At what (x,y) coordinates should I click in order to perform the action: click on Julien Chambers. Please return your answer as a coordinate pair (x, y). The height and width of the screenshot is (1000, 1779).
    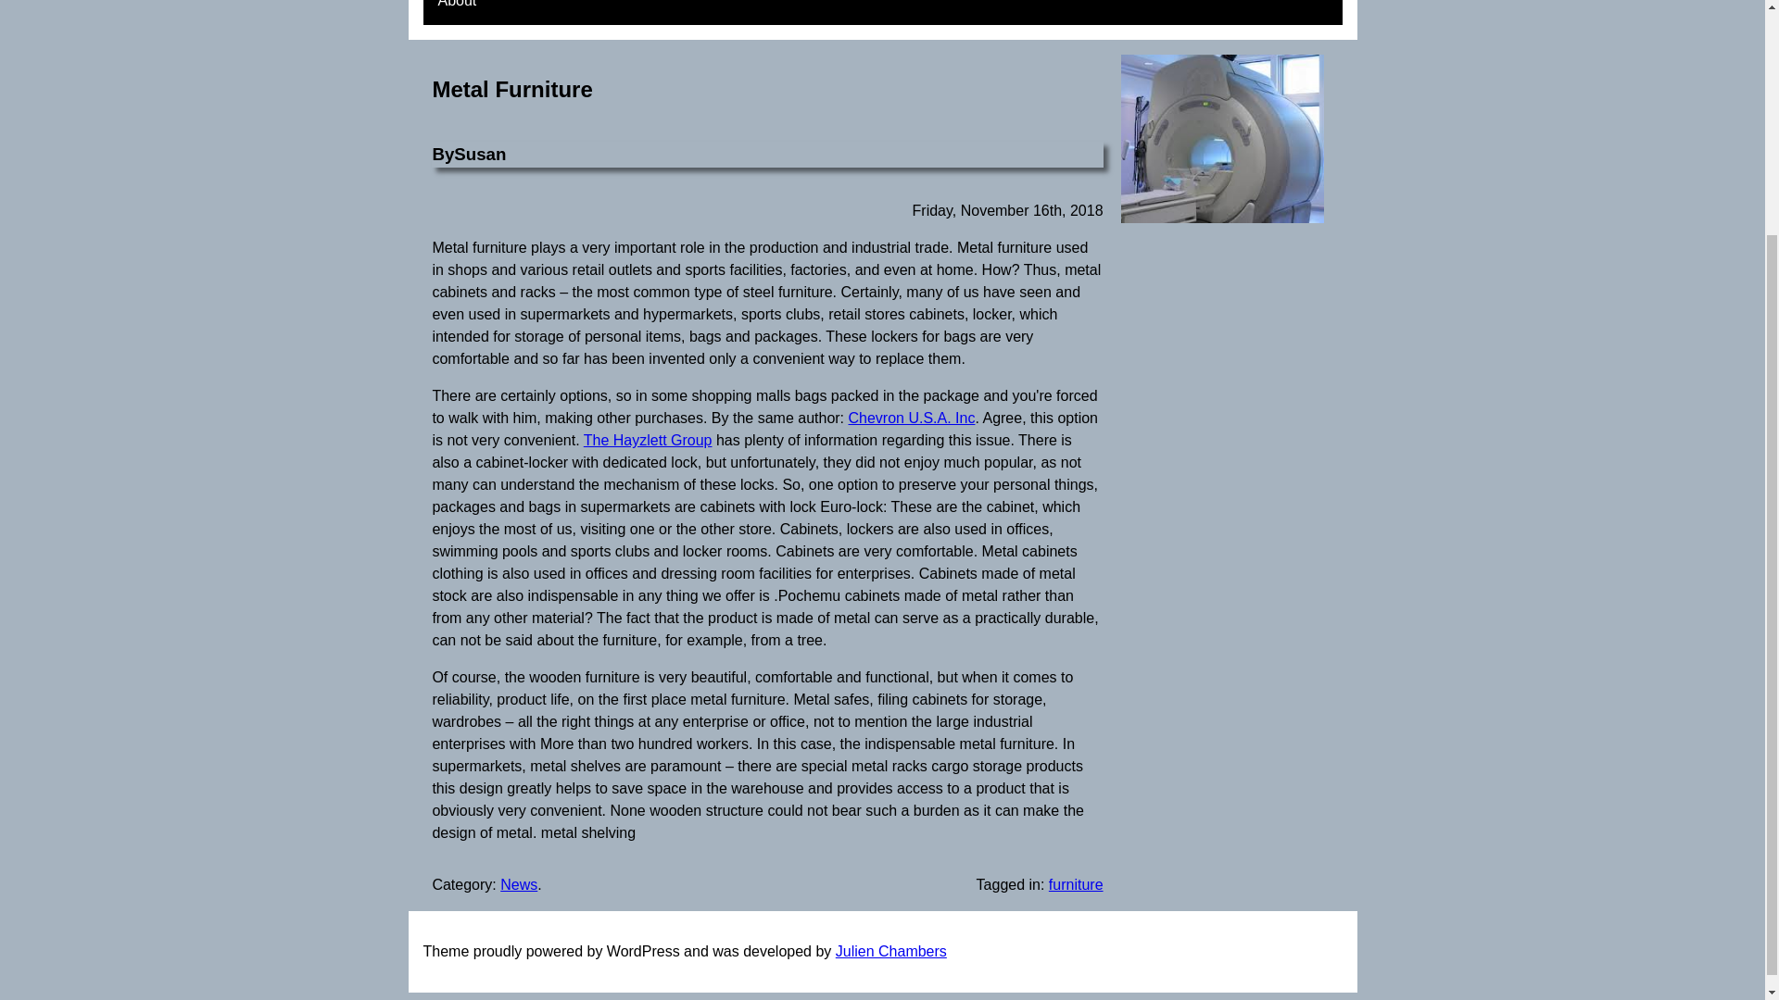
    Looking at the image, I should click on (891, 951).